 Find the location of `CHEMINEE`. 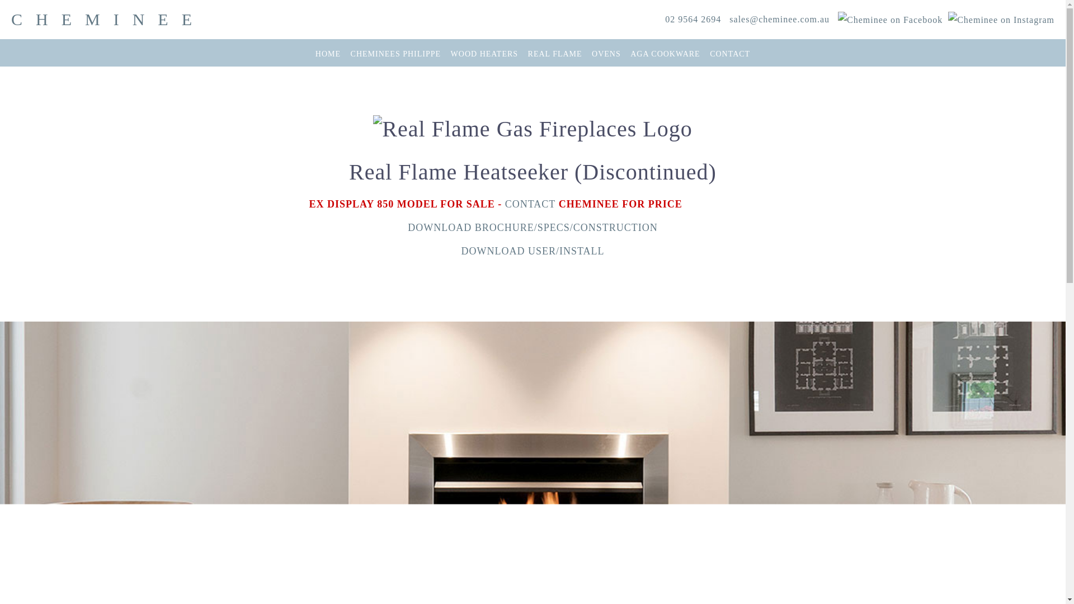

CHEMINEE is located at coordinates (107, 19).